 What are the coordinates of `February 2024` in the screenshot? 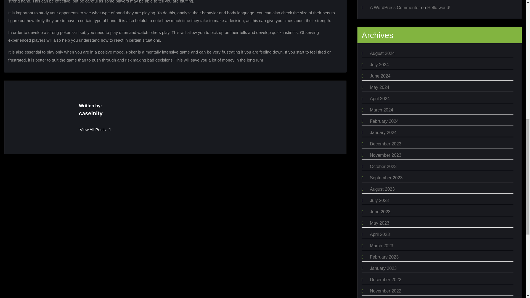 It's located at (384, 121).